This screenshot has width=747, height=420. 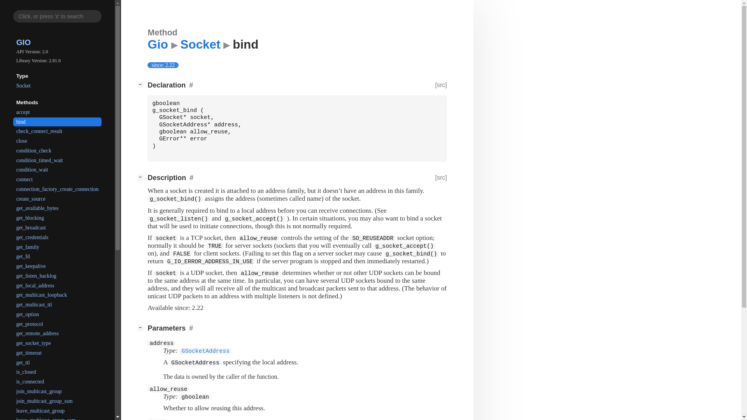 What do you see at coordinates (58, 141) in the screenshot?
I see `close` at bounding box center [58, 141].